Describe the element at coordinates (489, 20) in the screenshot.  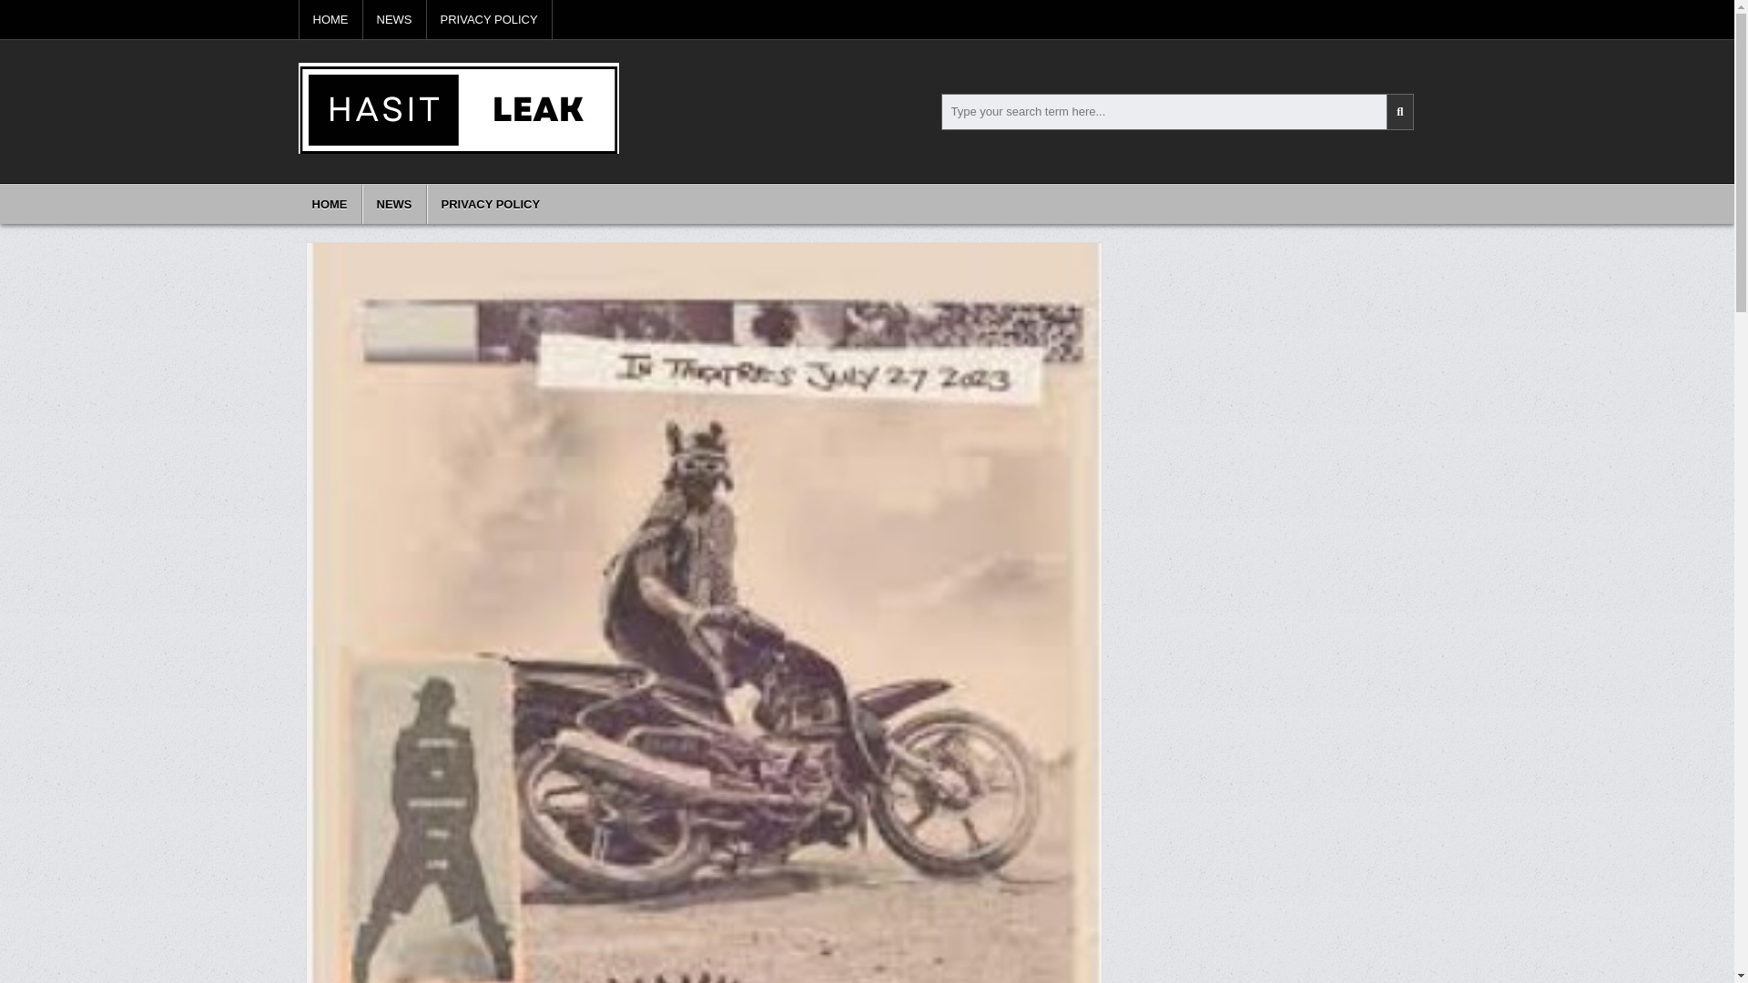
I see `PRIVACY POLICY` at that location.